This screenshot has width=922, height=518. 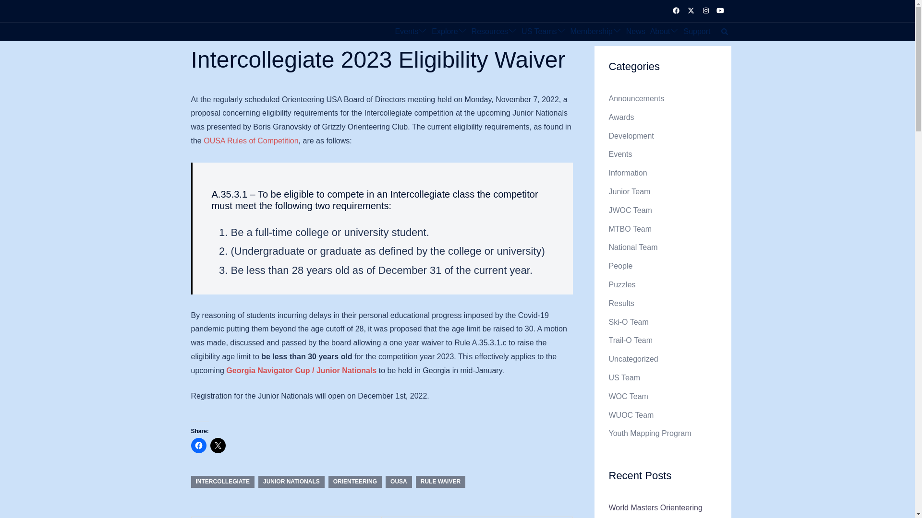 What do you see at coordinates (592, 32) in the screenshot?
I see `Membership` at bounding box center [592, 32].